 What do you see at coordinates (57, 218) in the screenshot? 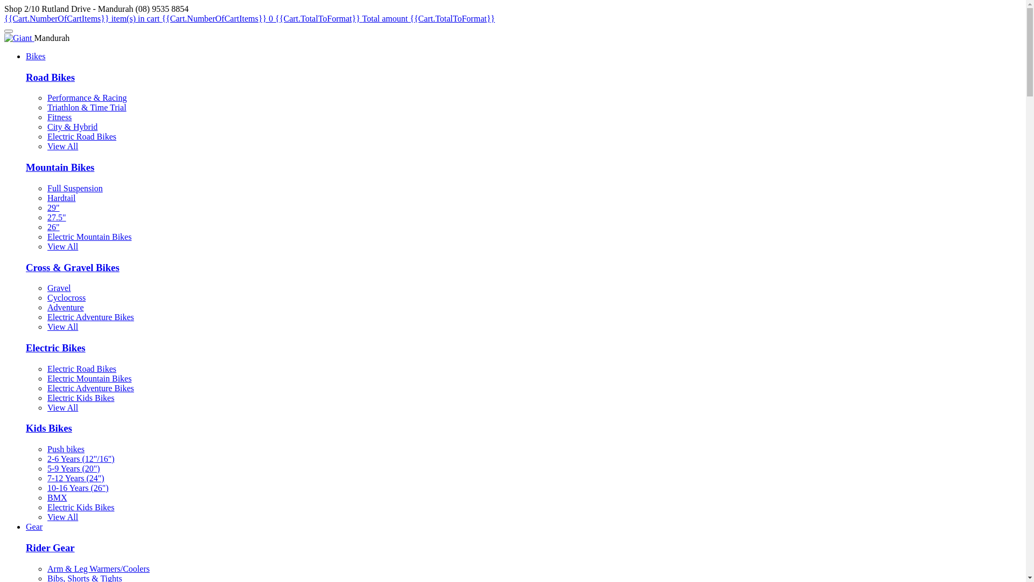
I see `27.5"` at bounding box center [57, 218].